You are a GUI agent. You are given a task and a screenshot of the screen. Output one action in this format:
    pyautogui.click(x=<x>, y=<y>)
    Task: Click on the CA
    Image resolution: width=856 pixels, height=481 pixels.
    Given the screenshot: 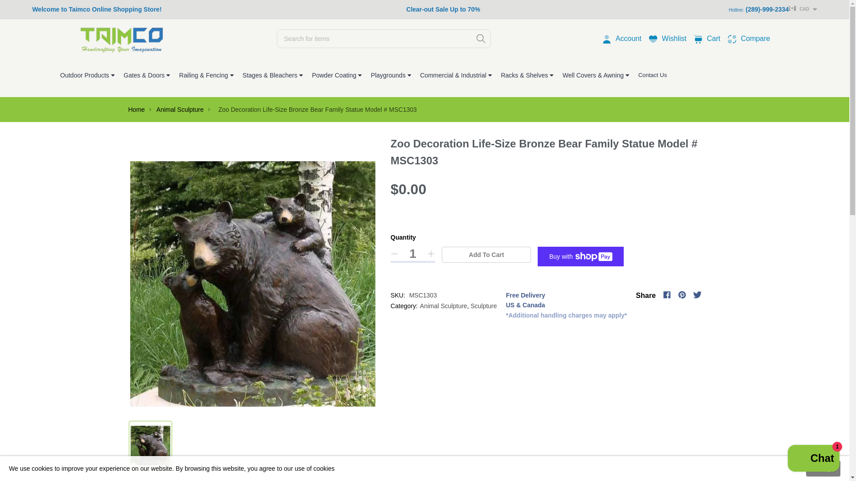 What is the action you would take?
    pyautogui.click(x=774, y=22)
    